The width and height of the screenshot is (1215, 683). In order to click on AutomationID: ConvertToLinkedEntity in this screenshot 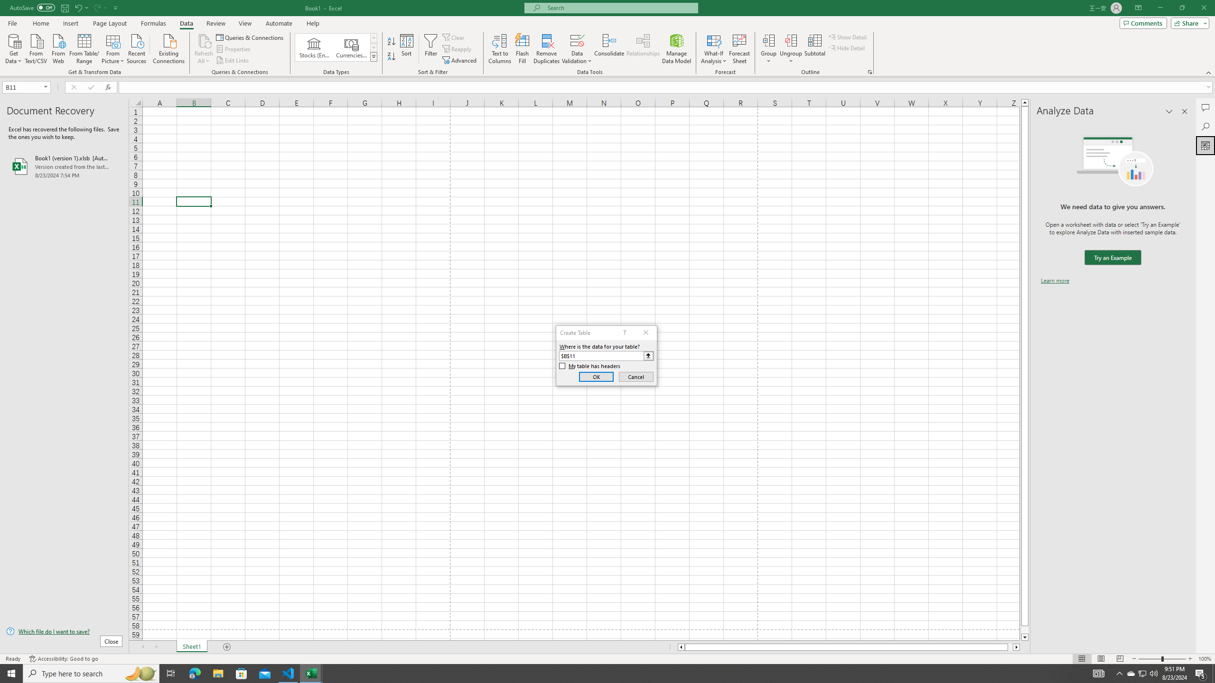, I will do `click(336, 47)`.